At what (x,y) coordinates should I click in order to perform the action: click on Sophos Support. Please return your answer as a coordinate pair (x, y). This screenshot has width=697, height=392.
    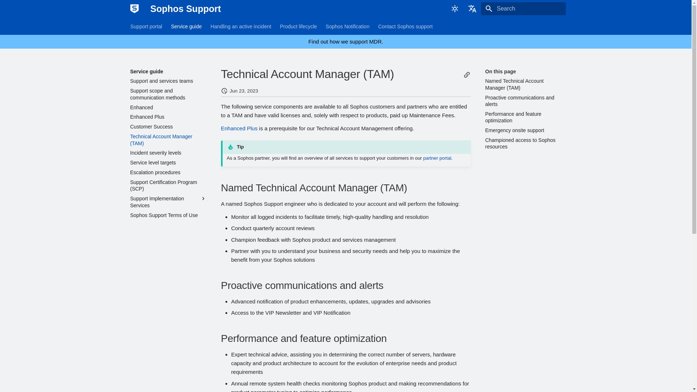
    Looking at the image, I should click on (134, 9).